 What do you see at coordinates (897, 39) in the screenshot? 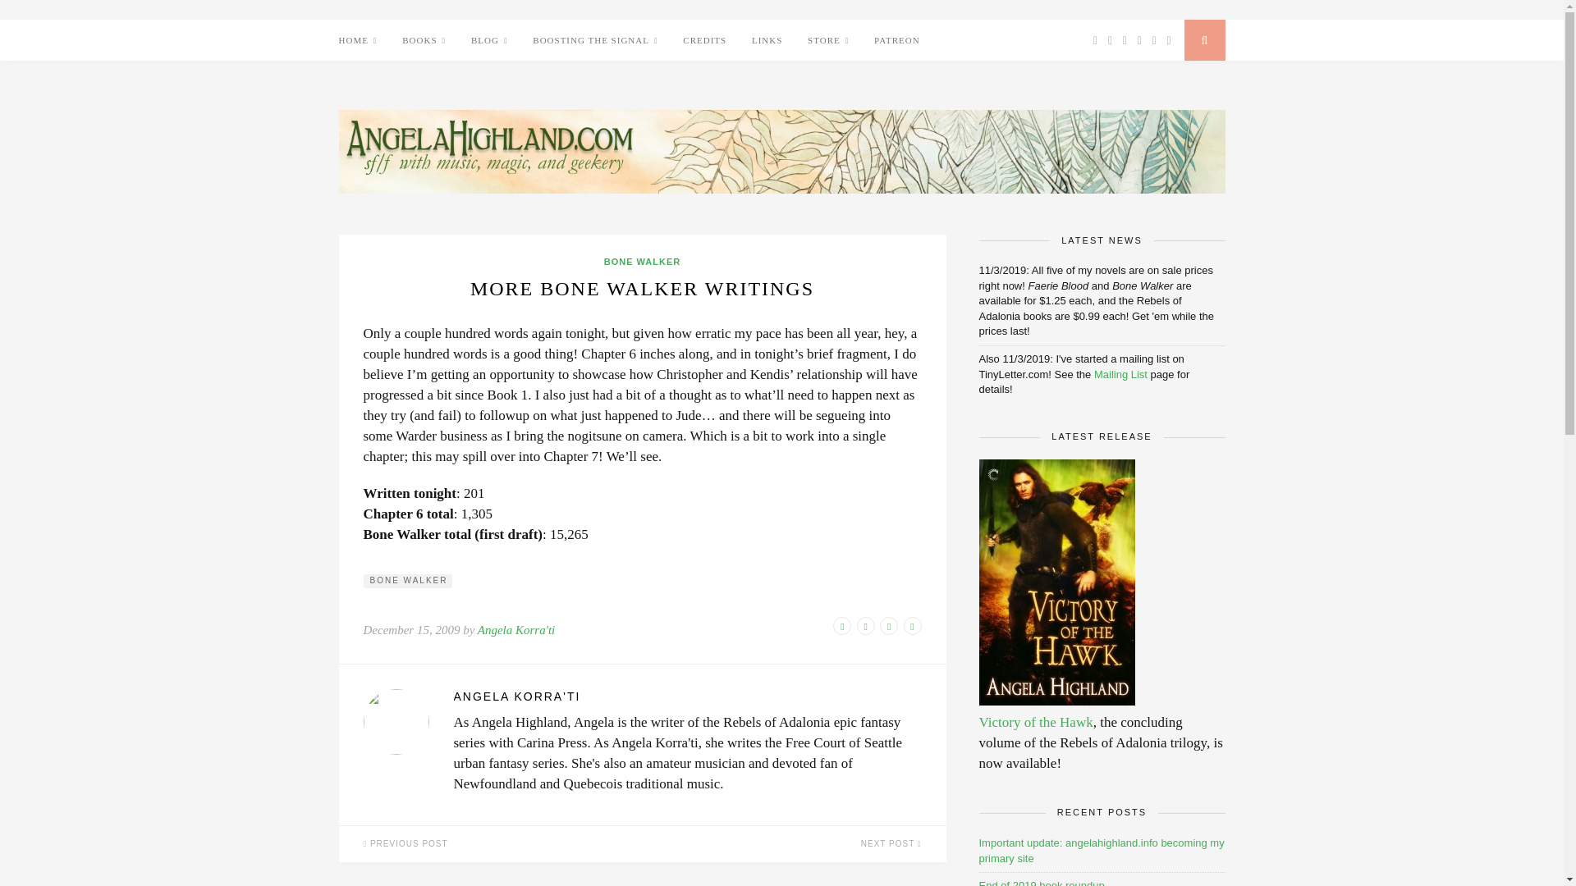
I see `PATREON` at bounding box center [897, 39].